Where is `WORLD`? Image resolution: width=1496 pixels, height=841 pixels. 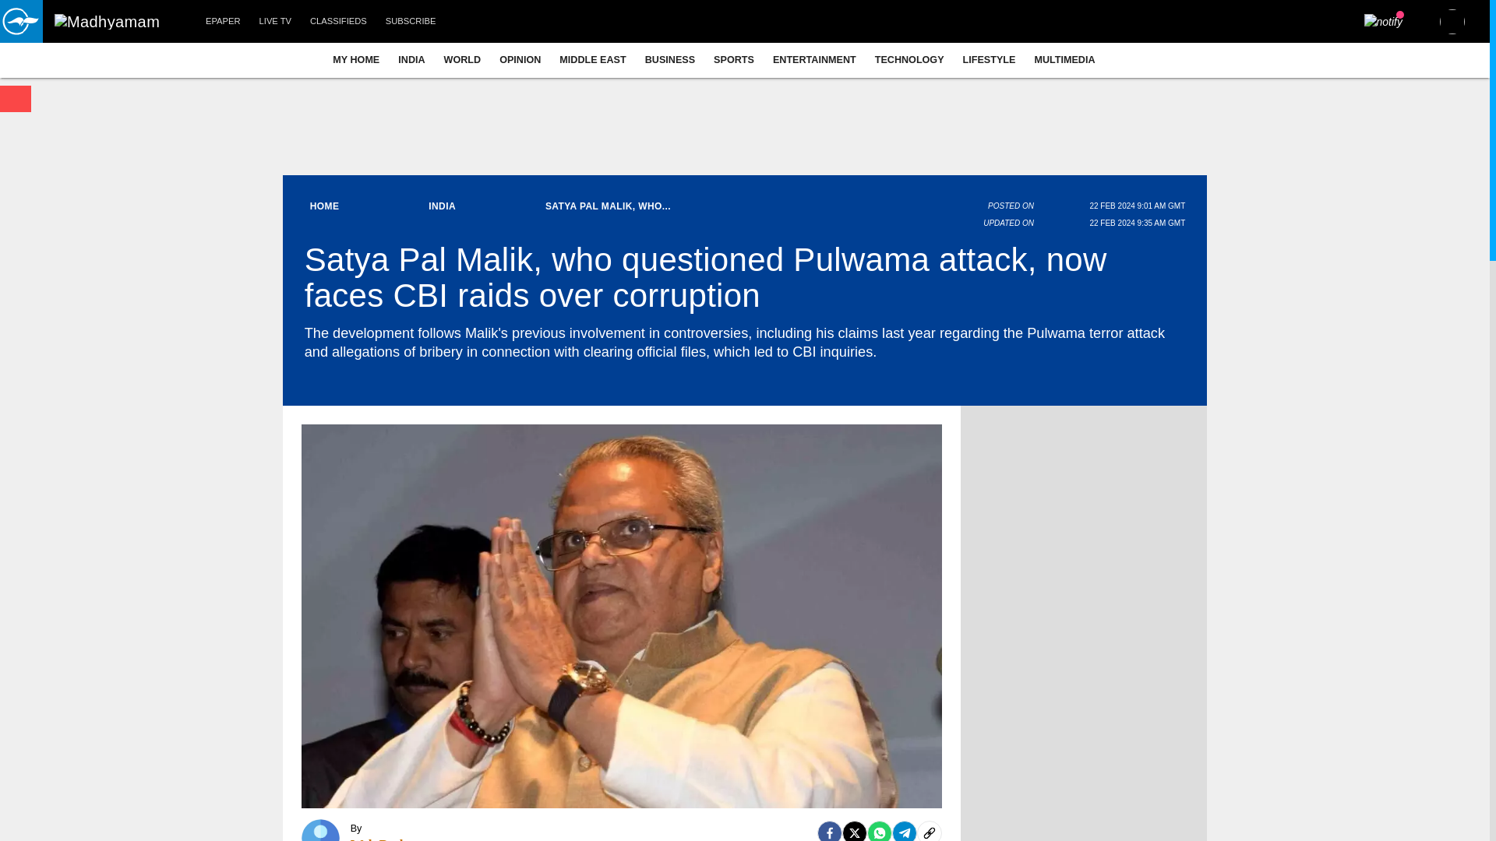 WORLD is located at coordinates (463, 59).